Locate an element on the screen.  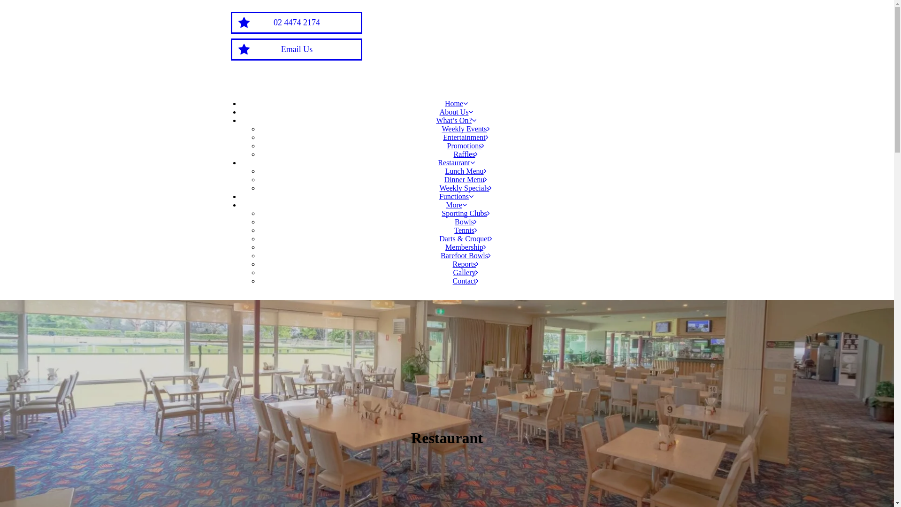
Bowls is located at coordinates (466, 222).